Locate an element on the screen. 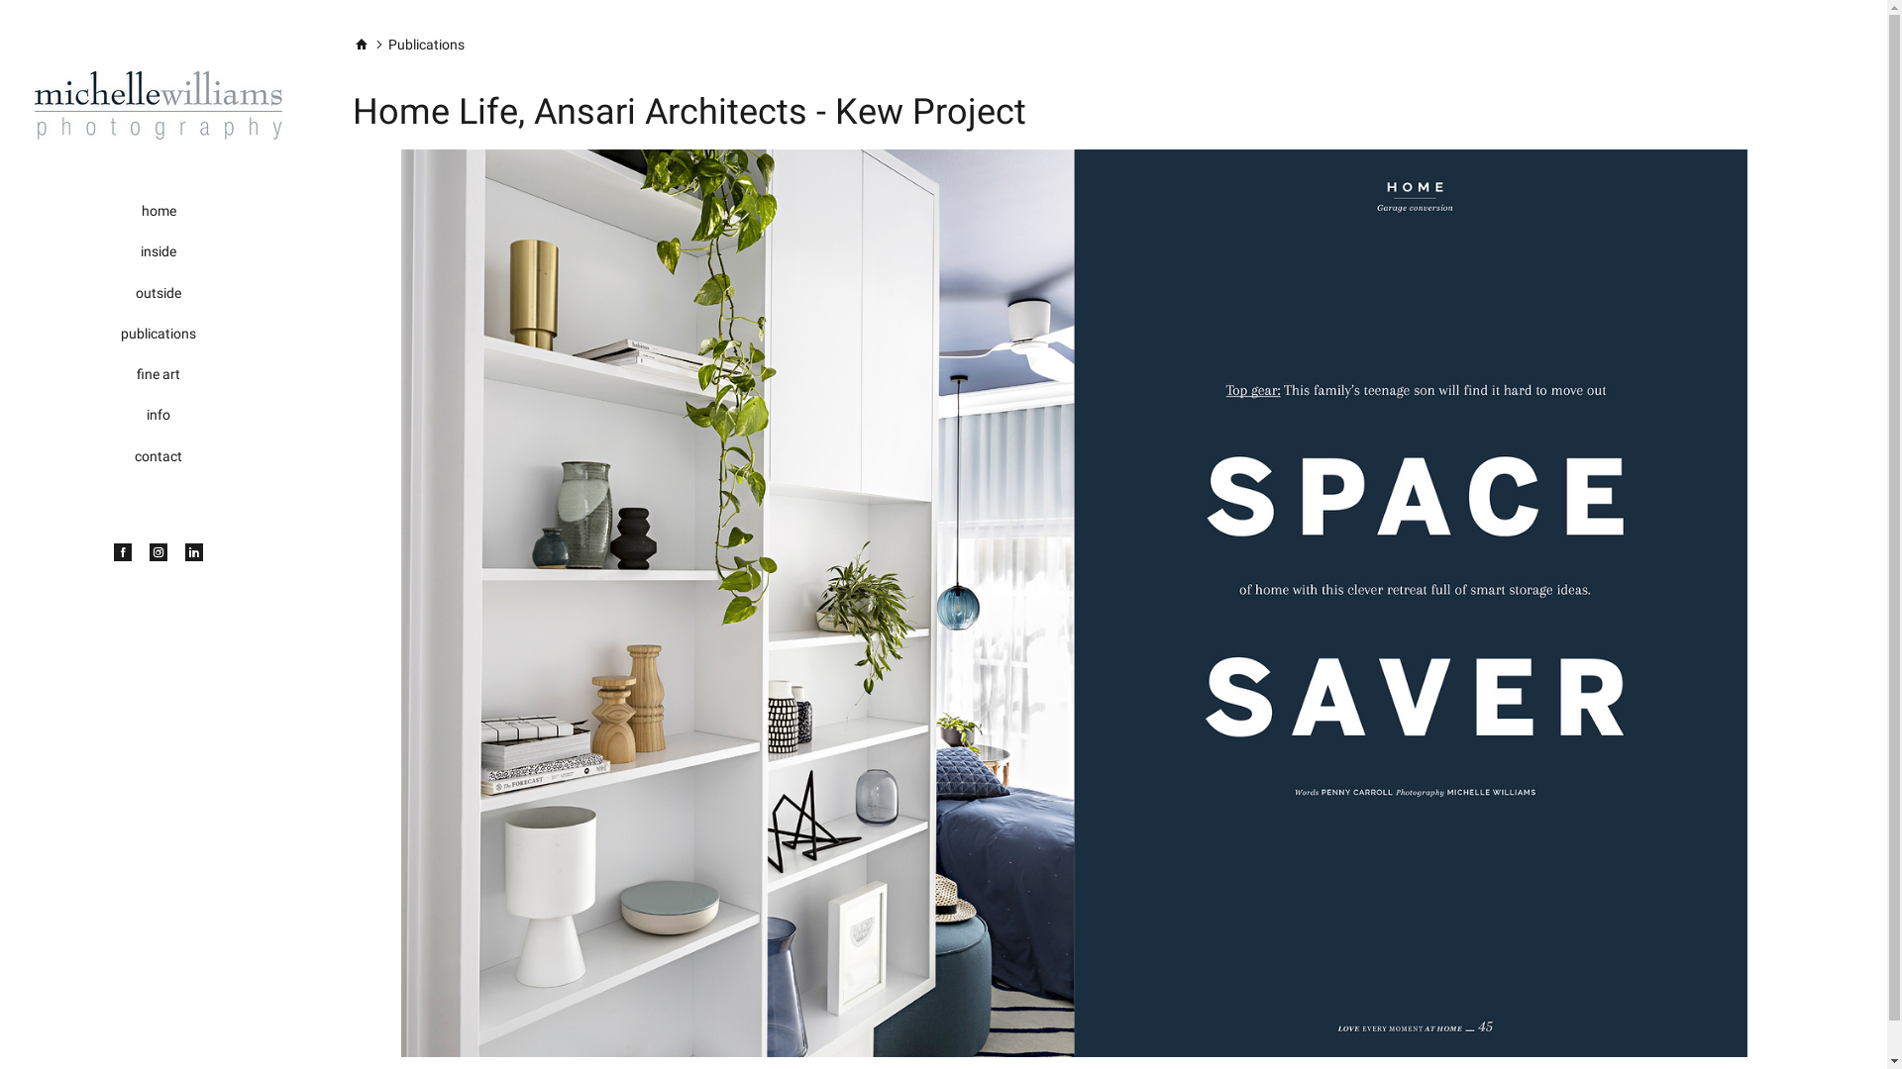 The height and width of the screenshot is (1069, 1902). fine art is located at coordinates (158, 374).